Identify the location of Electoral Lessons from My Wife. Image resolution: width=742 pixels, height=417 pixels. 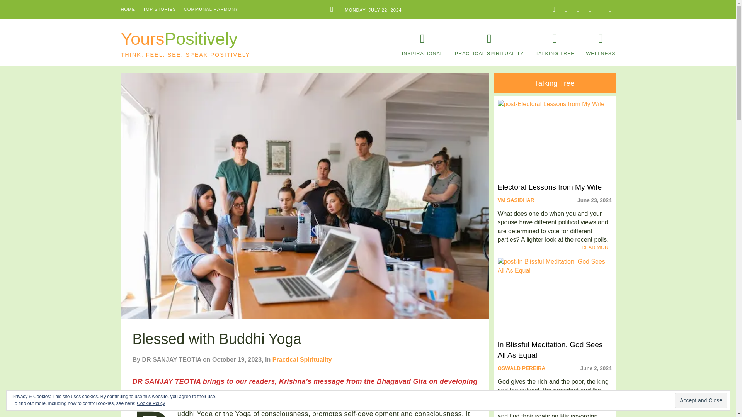
(555, 146).